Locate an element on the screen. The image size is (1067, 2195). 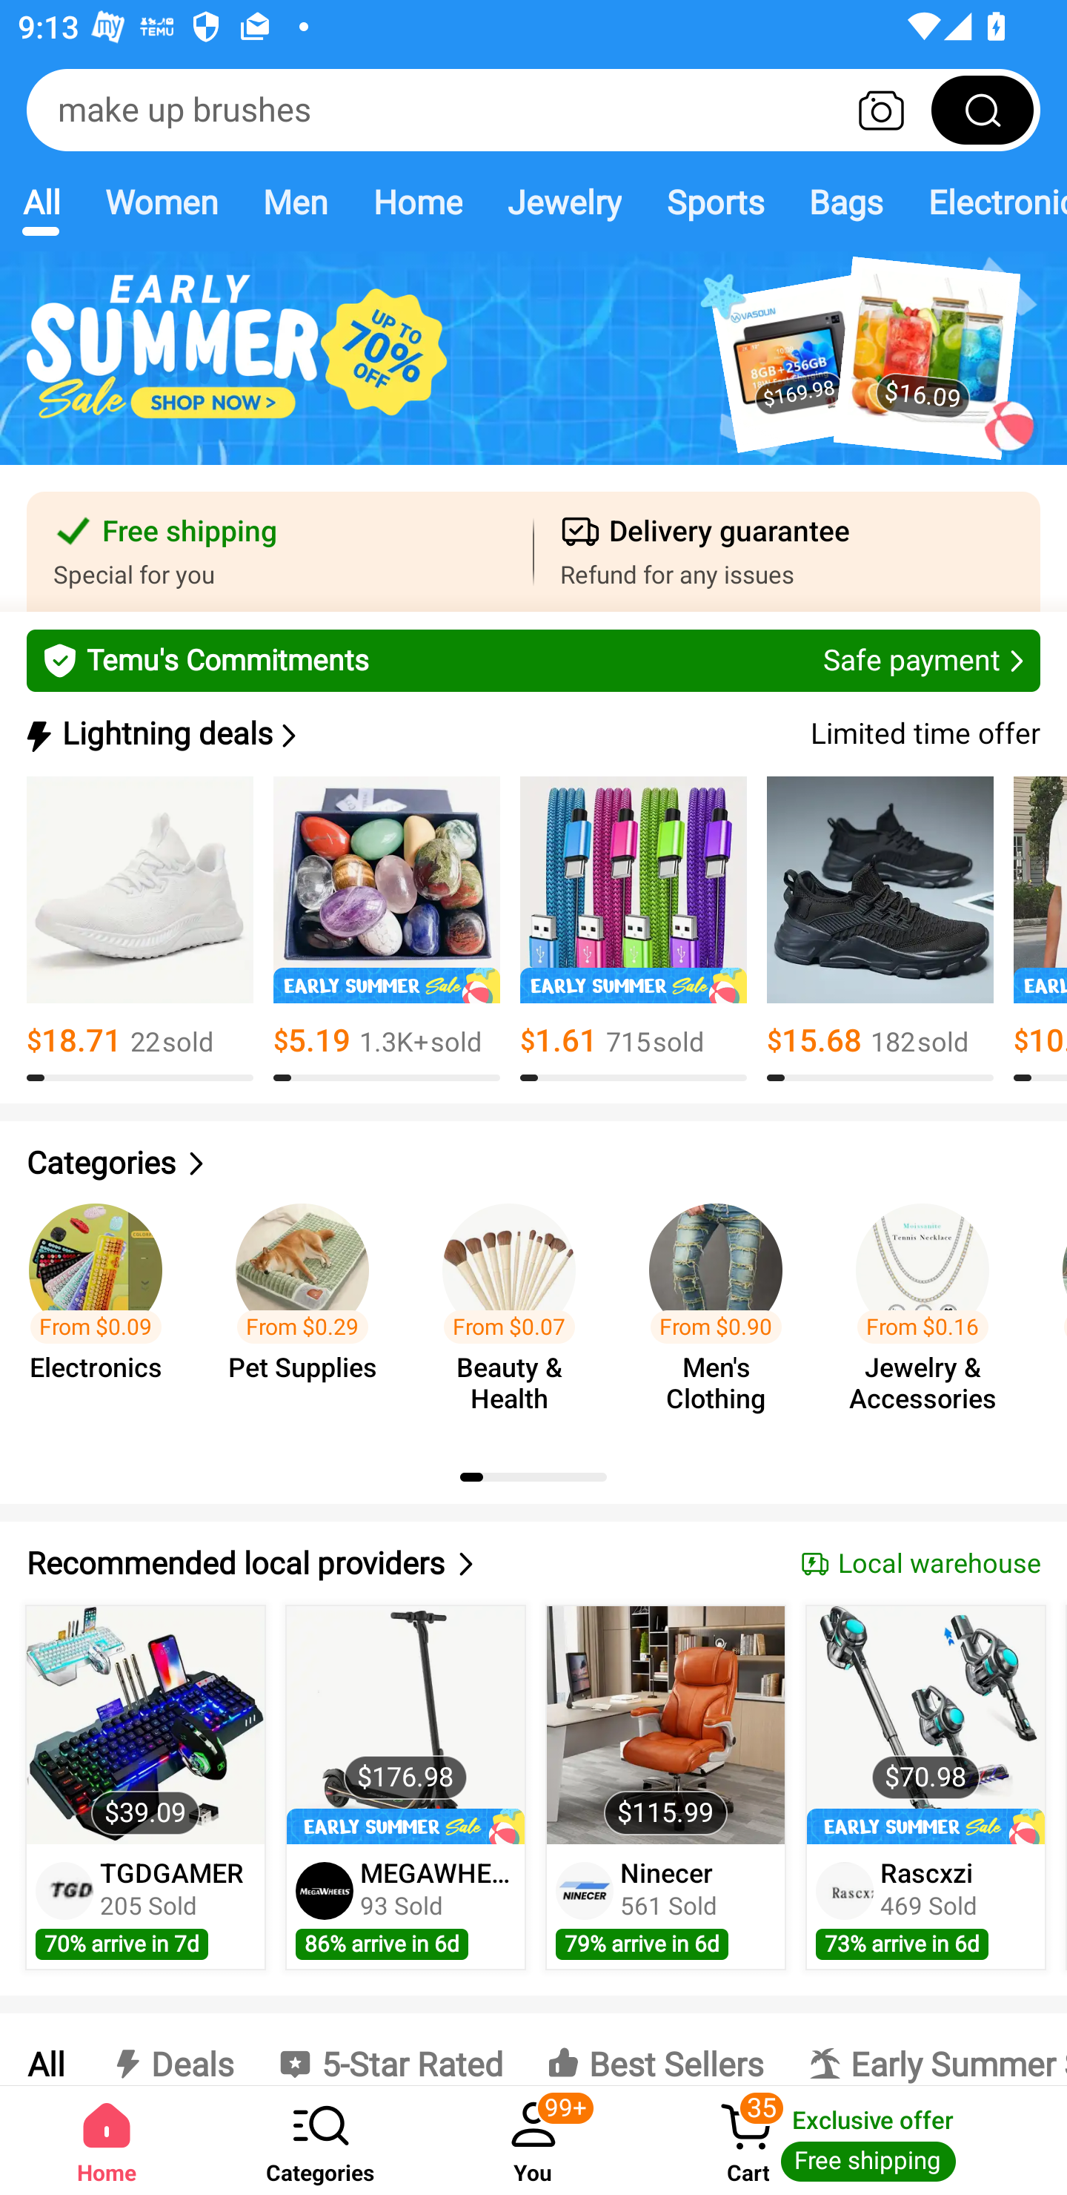
Bags is located at coordinates (846, 202).